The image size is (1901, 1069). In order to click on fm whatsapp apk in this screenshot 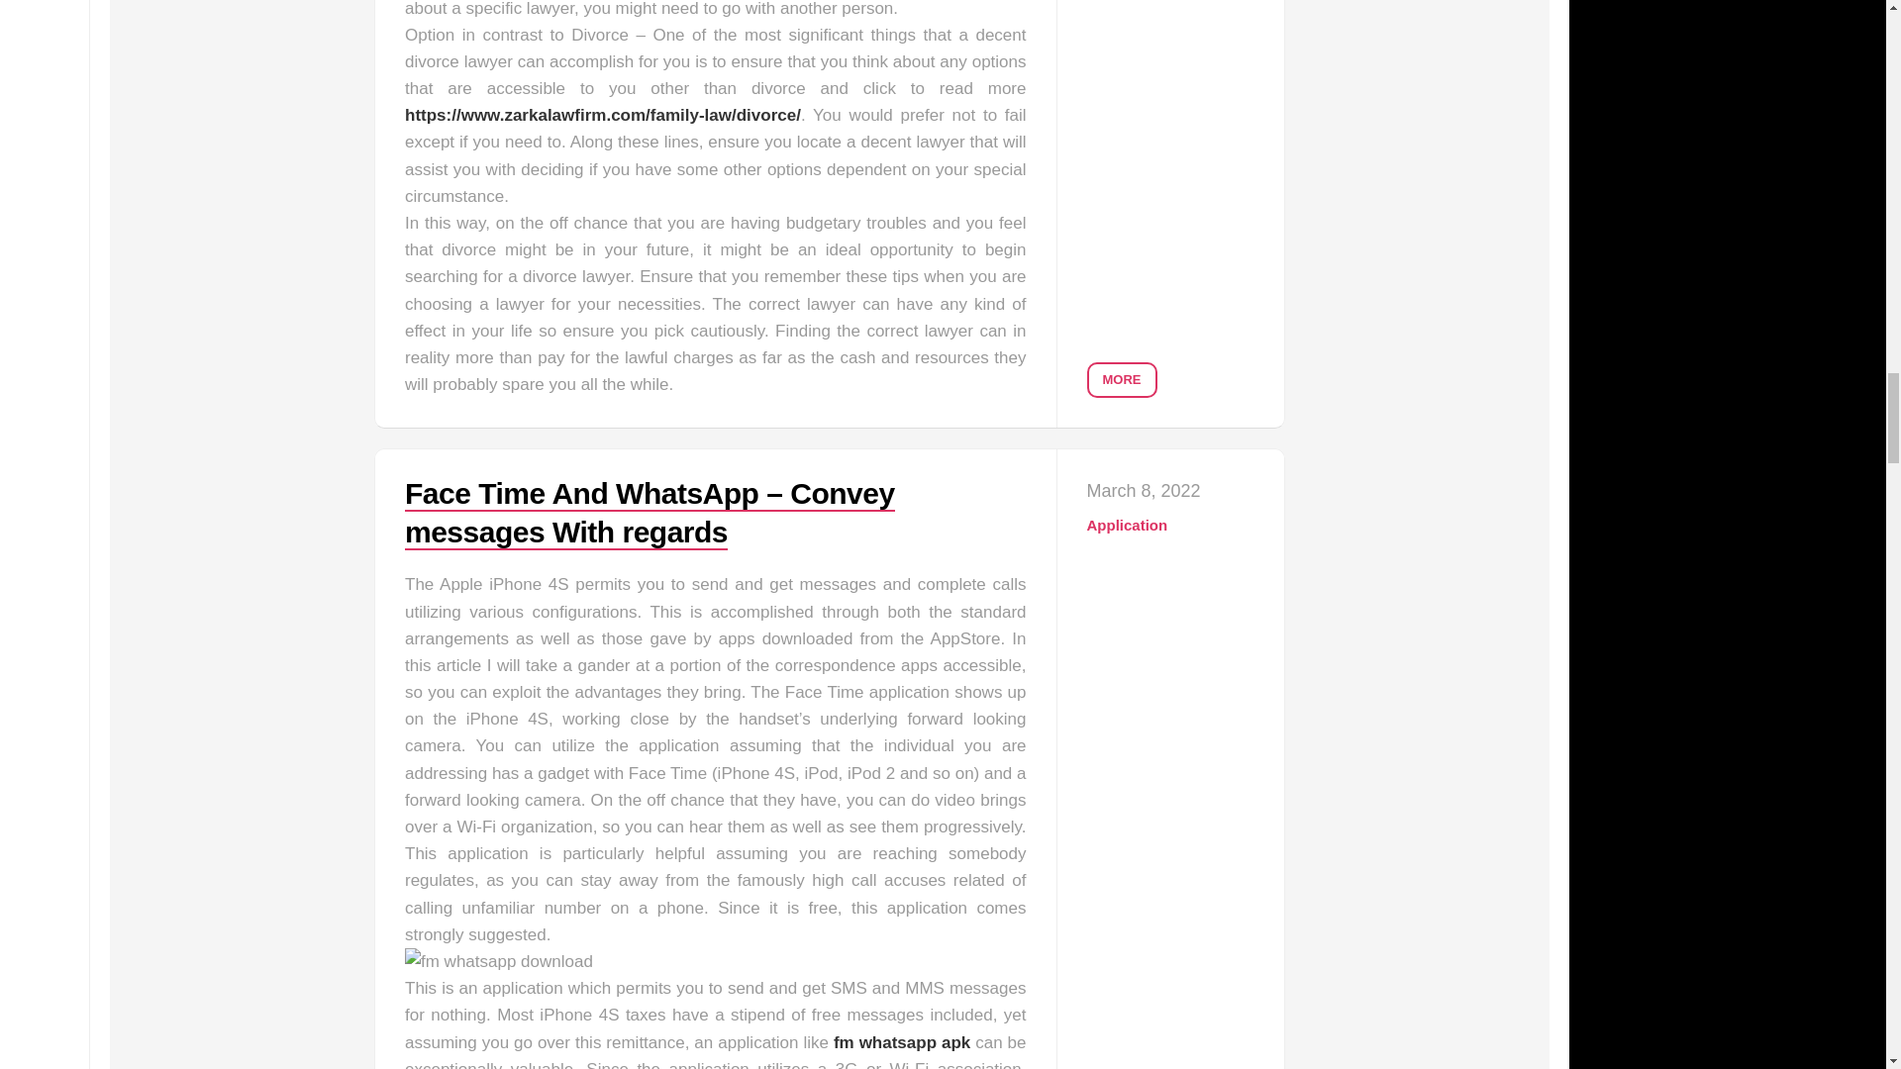, I will do `click(901, 1042)`.